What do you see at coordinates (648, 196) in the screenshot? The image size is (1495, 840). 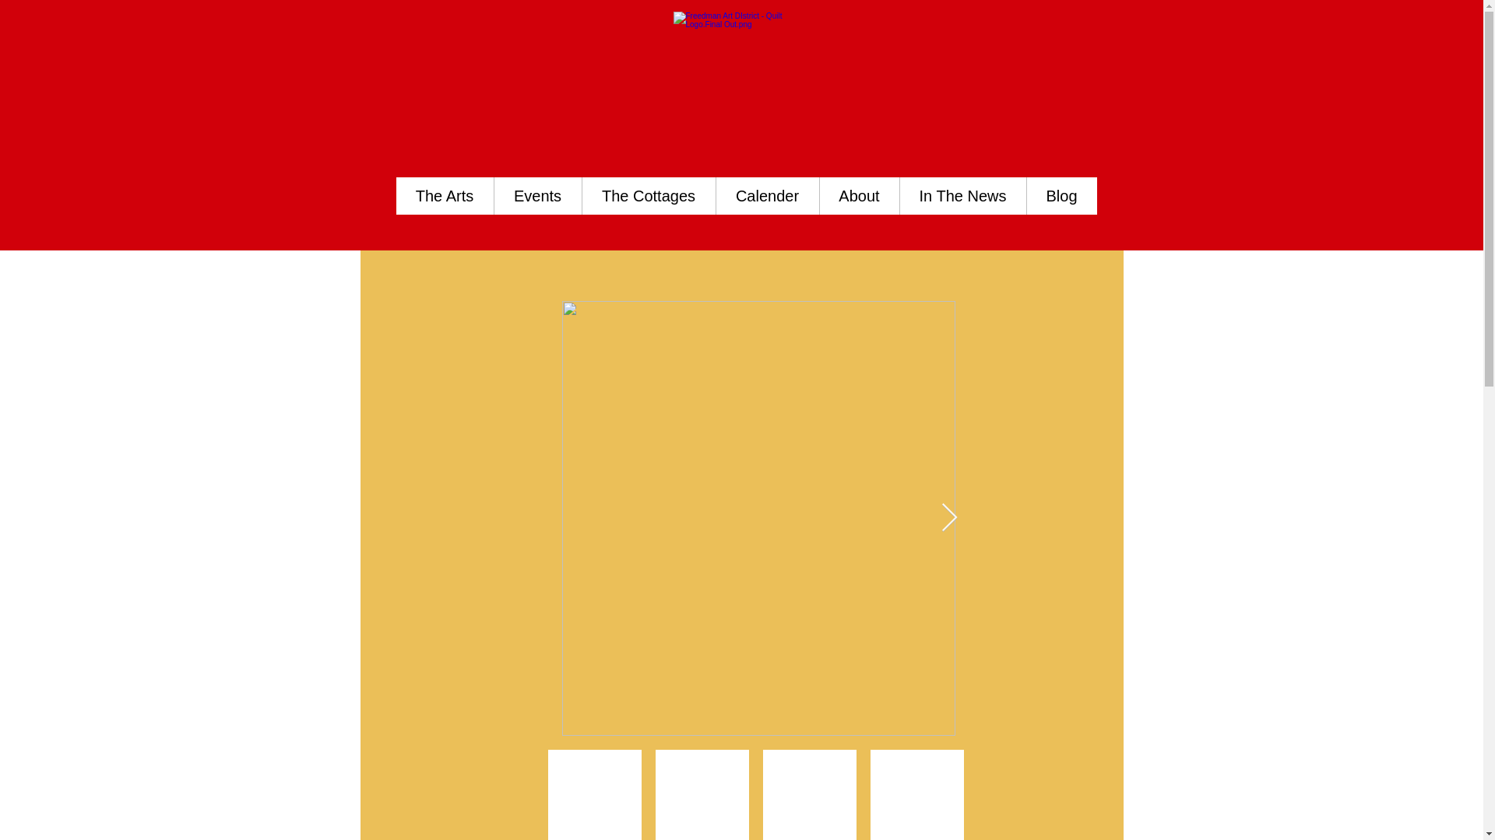 I see `The Cottages` at bounding box center [648, 196].